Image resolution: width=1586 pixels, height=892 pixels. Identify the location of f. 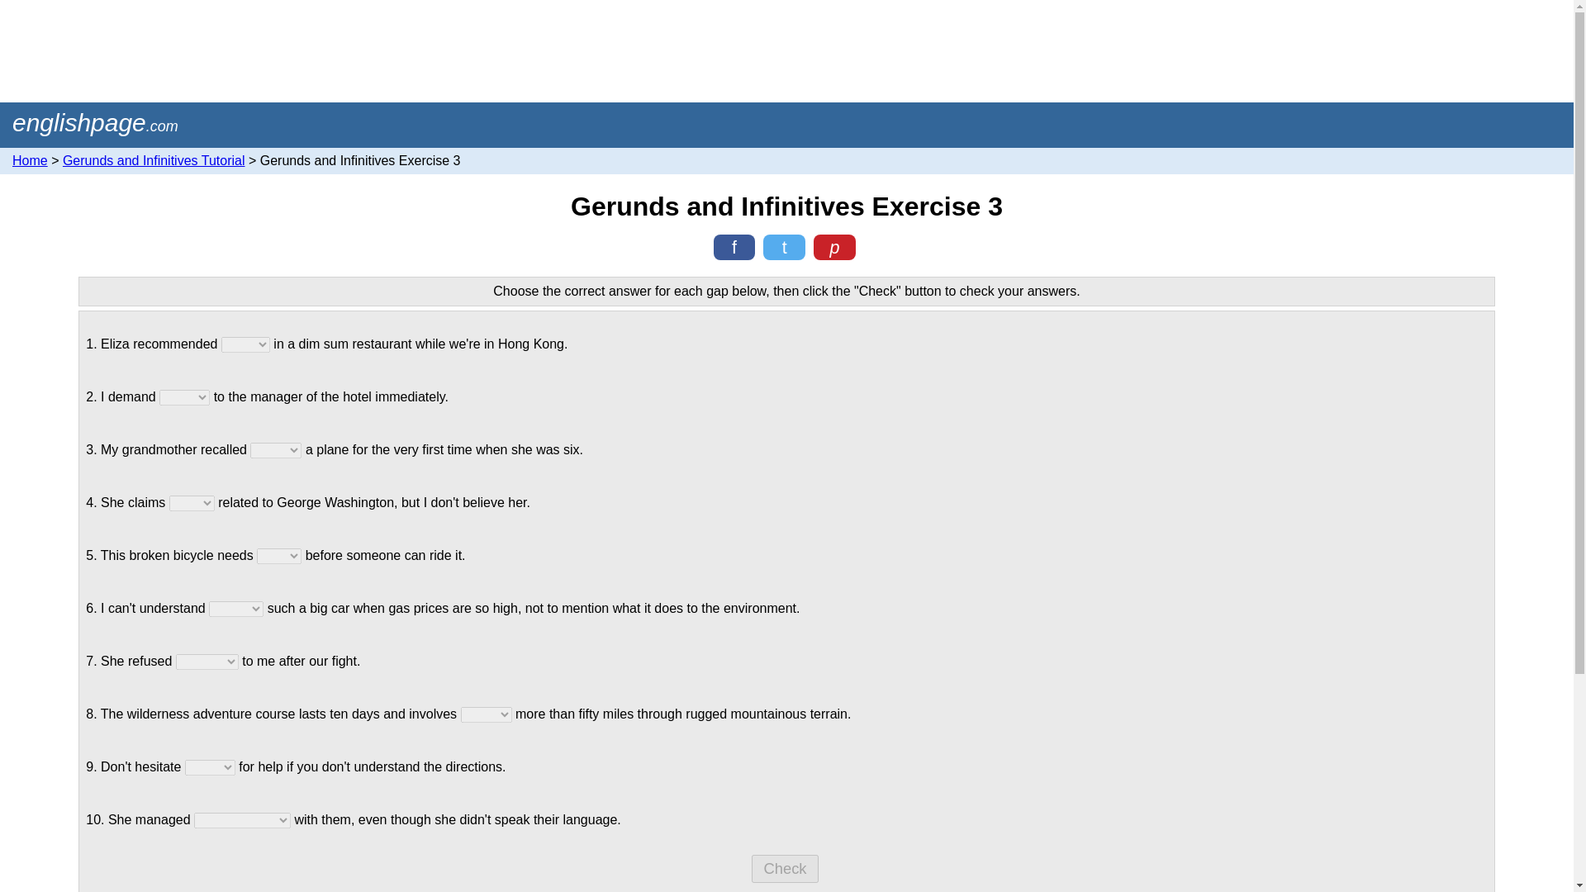
(735, 247).